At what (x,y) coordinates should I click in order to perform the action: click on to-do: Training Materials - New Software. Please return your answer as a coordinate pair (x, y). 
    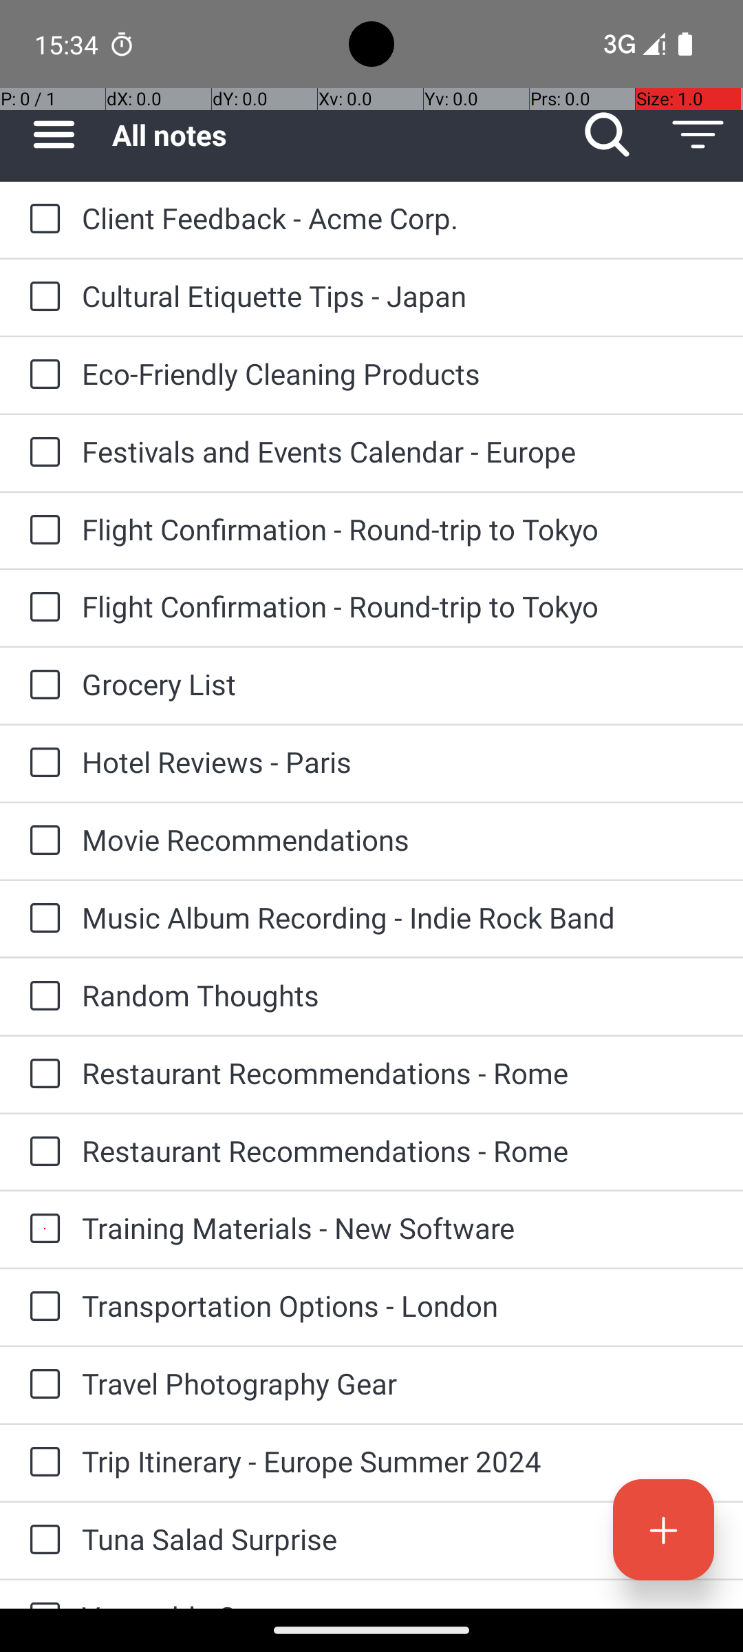
    Looking at the image, I should click on (41, 1229).